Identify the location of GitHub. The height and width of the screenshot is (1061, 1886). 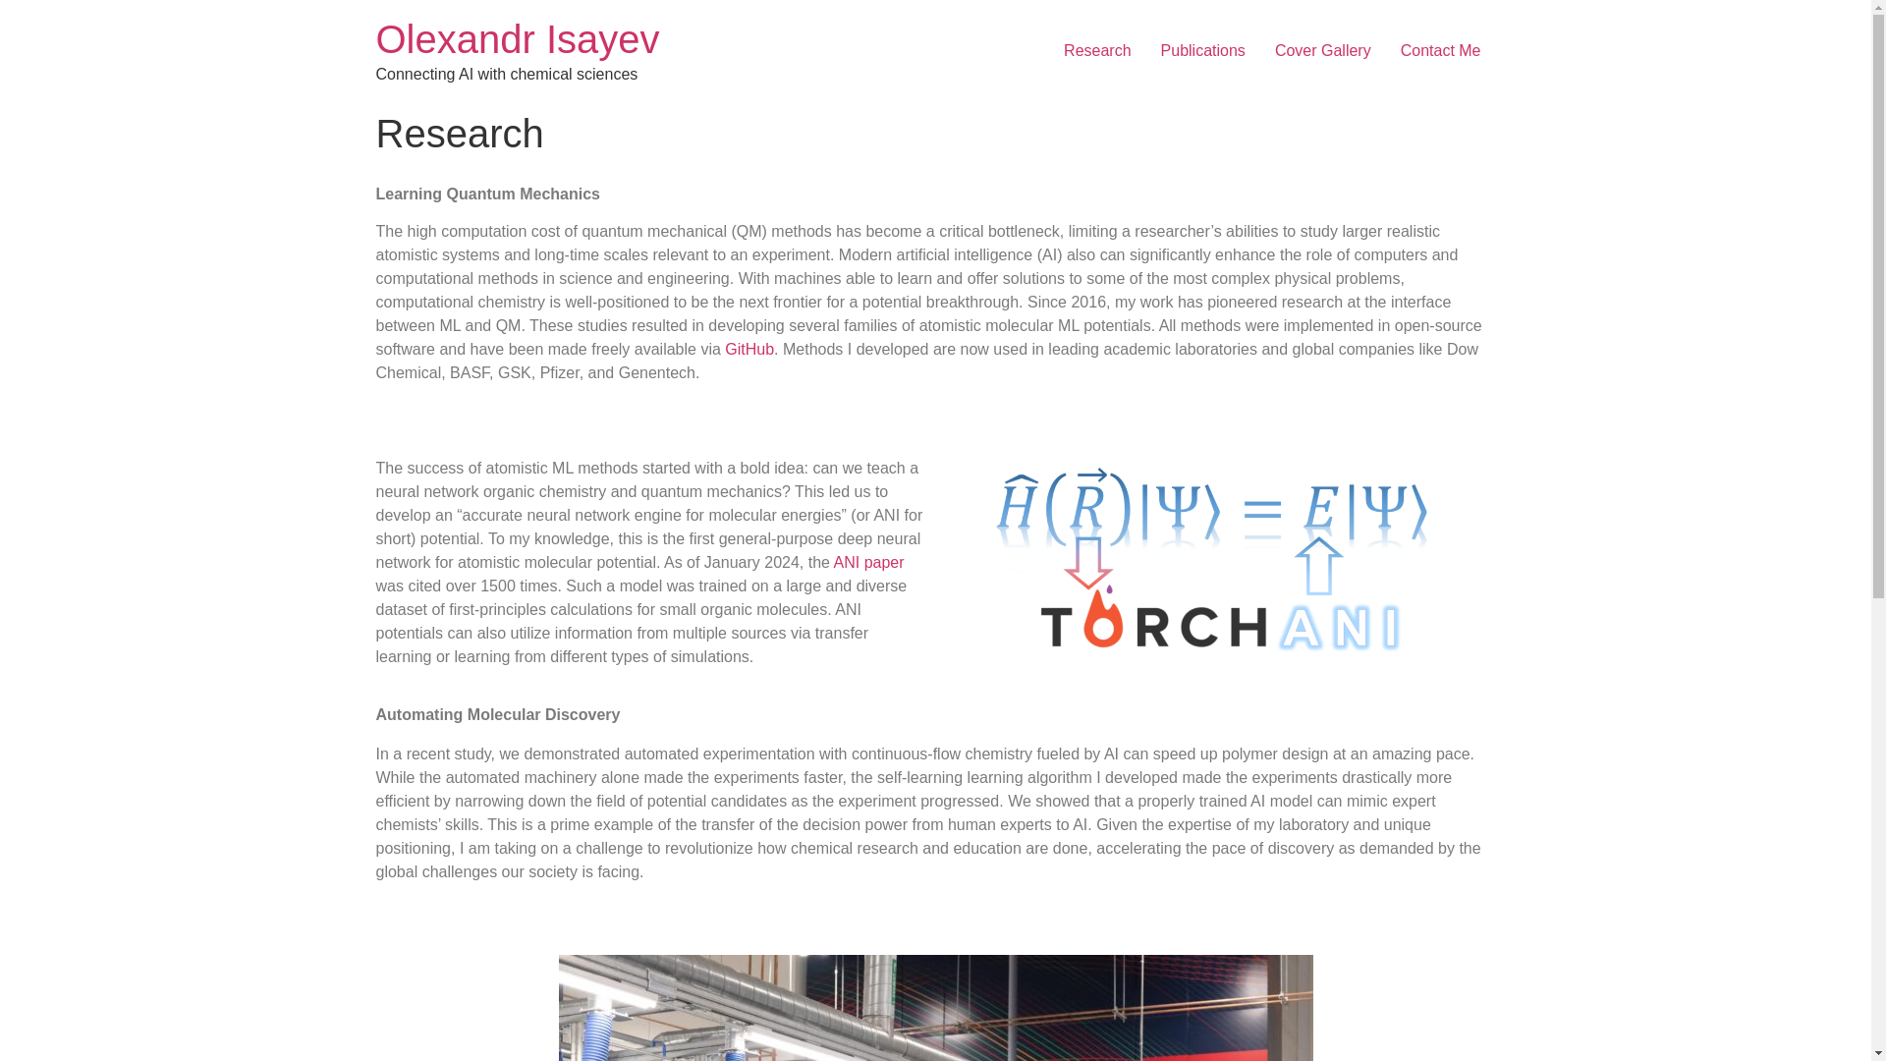
(749, 348).